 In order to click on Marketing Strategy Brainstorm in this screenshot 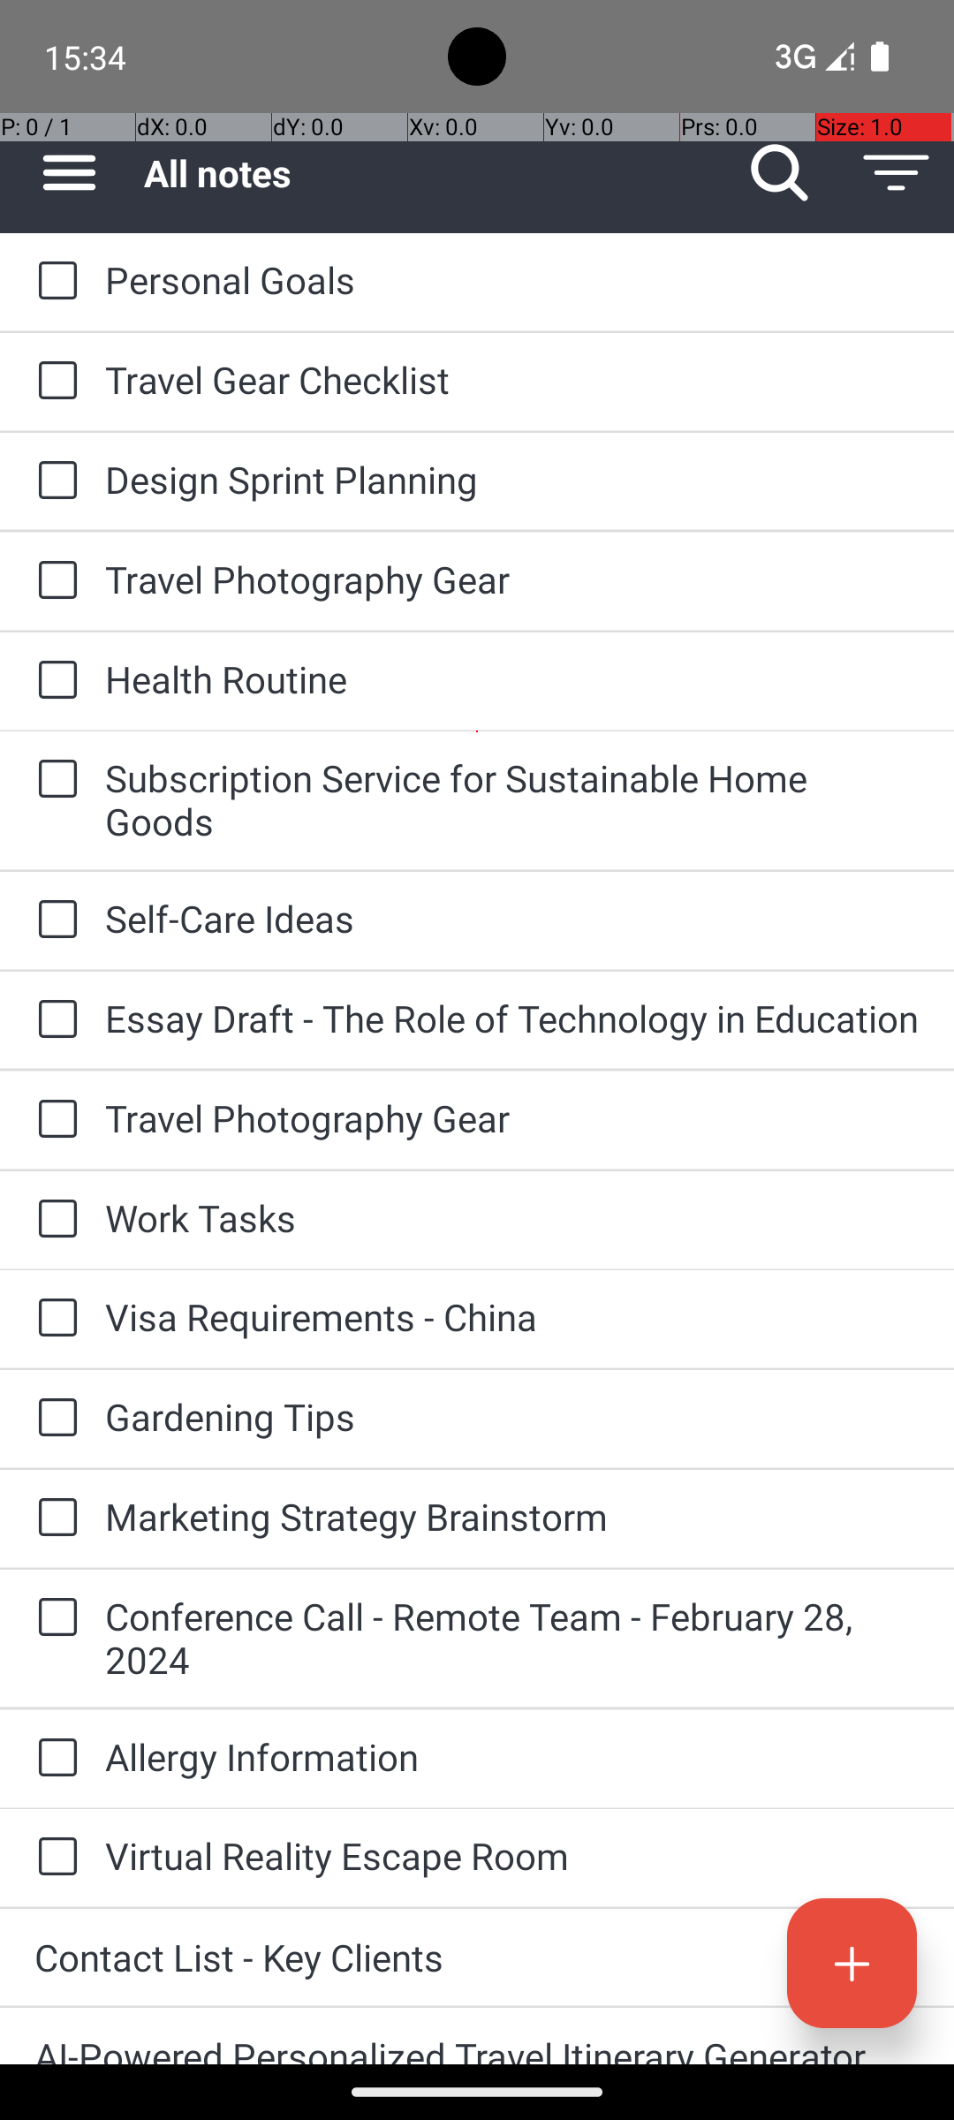, I will do `click(512, 1516)`.